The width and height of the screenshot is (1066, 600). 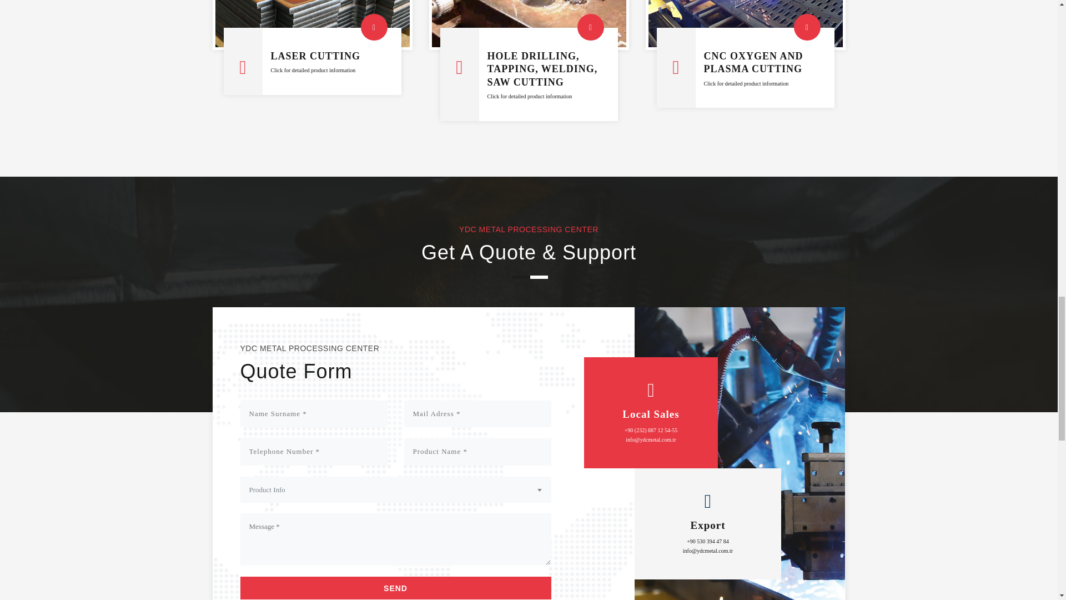 What do you see at coordinates (395, 588) in the screenshot?
I see `SEND` at bounding box center [395, 588].